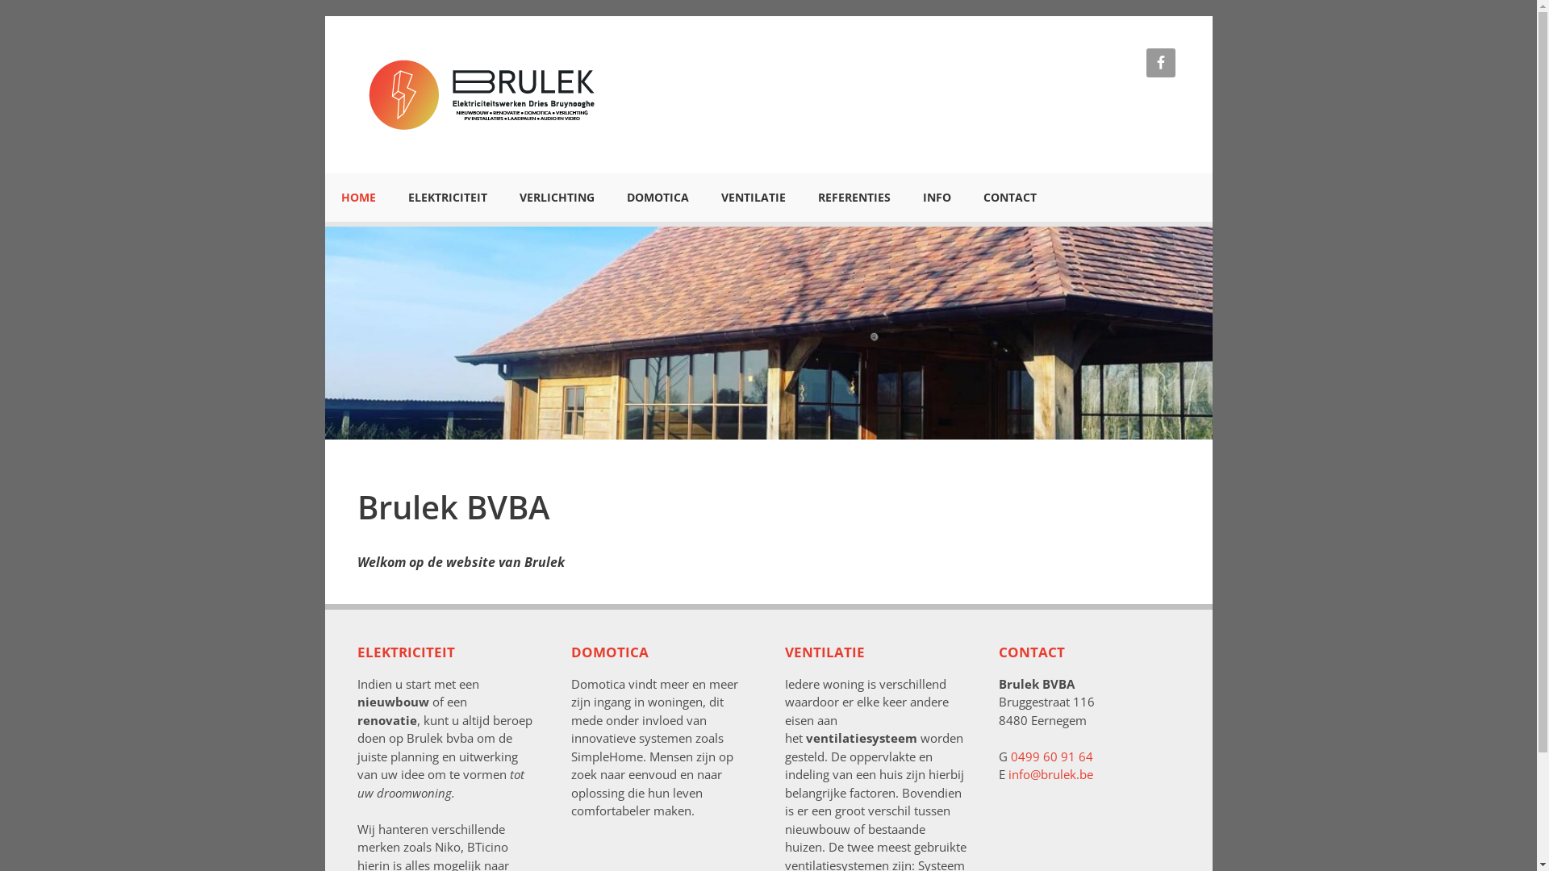 The width and height of the screenshot is (1549, 871). I want to click on REFERENTIES, so click(854, 198).